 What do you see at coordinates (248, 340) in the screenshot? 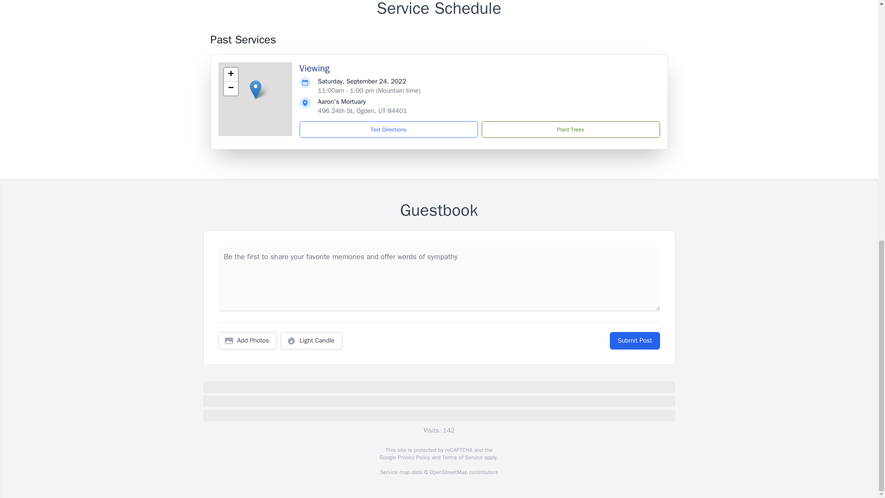
I see `Add Photos` at bounding box center [248, 340].